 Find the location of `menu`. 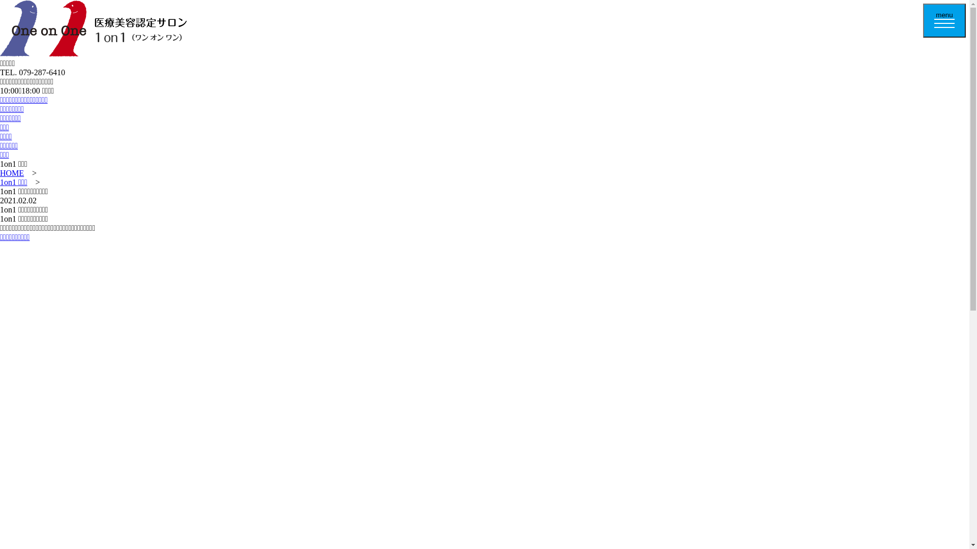

menu is located at coordinates (944, 20).